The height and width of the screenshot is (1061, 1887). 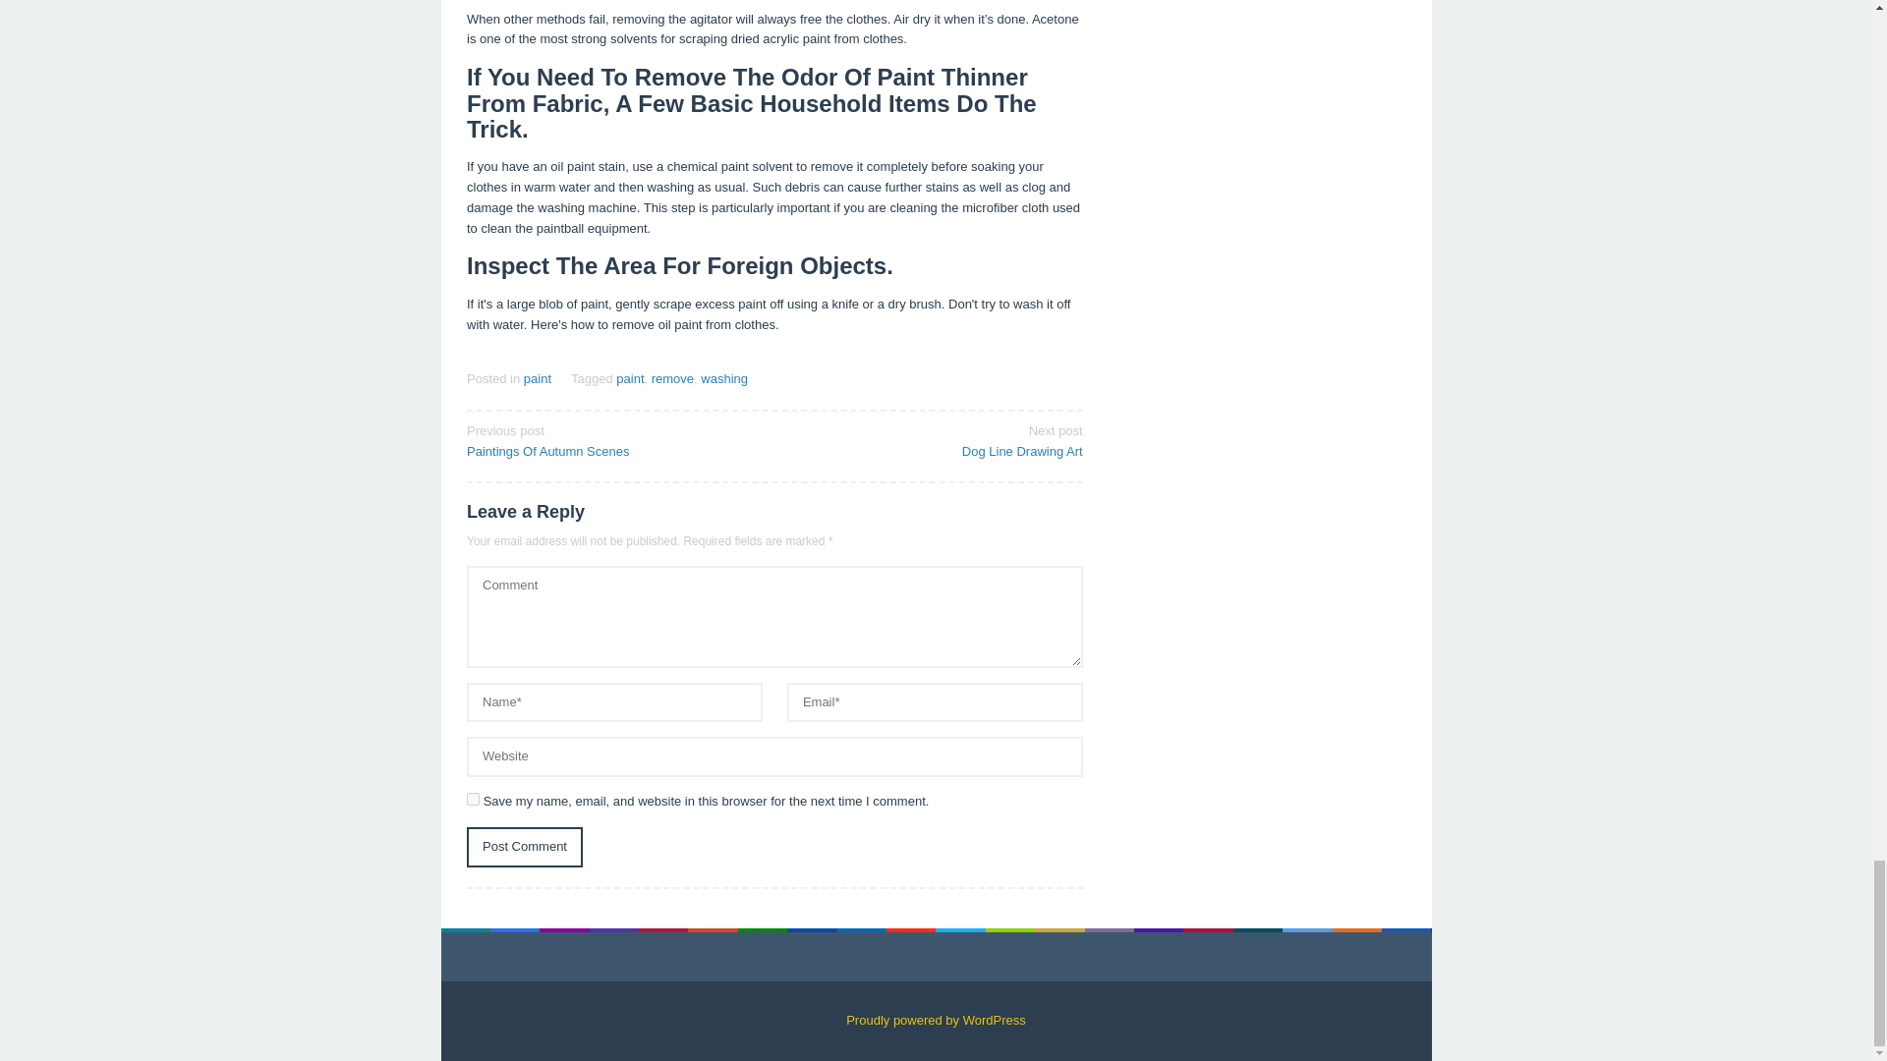 What do you see at coordinates (629, 379) in the screenshot?
I see `Post Comment` at bounding box center [629, 379].